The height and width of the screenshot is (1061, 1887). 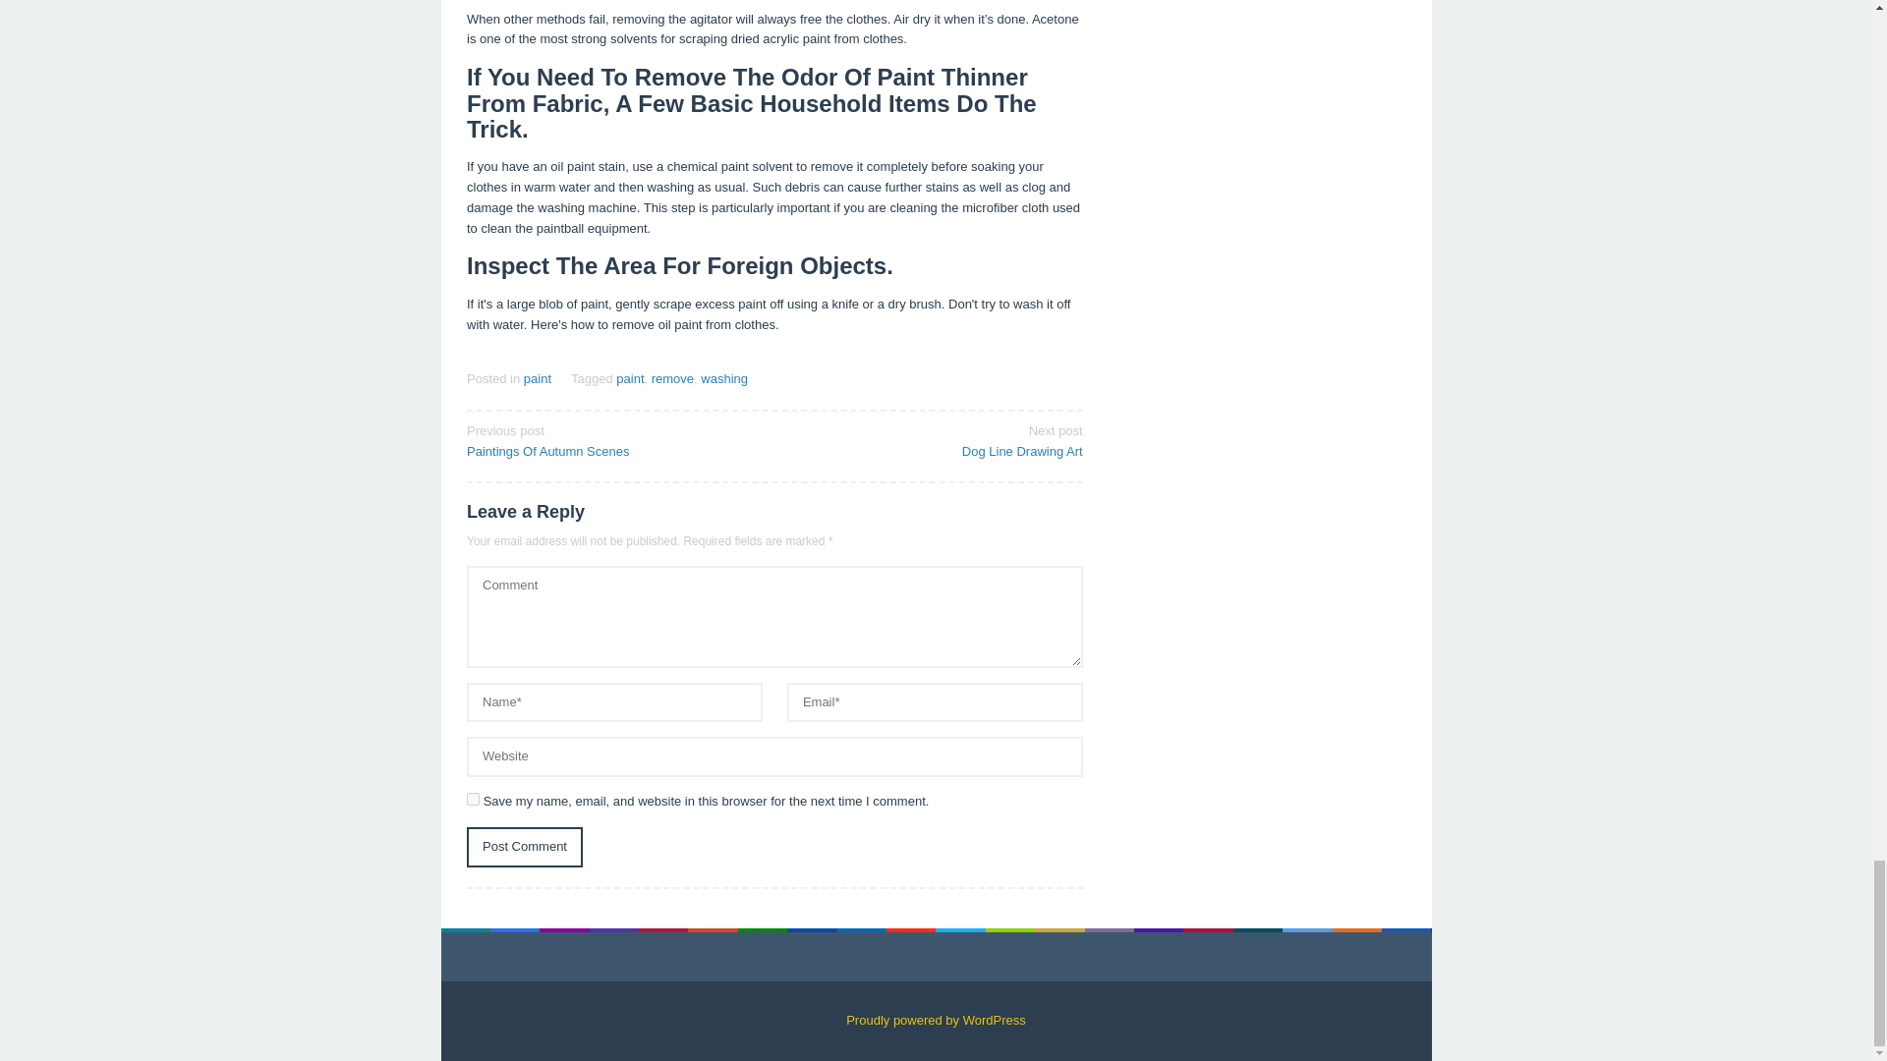 What do you see at coordinates (629, 379) in the screenshot?
I see `Post Comment` at bounding box center [629, 379].